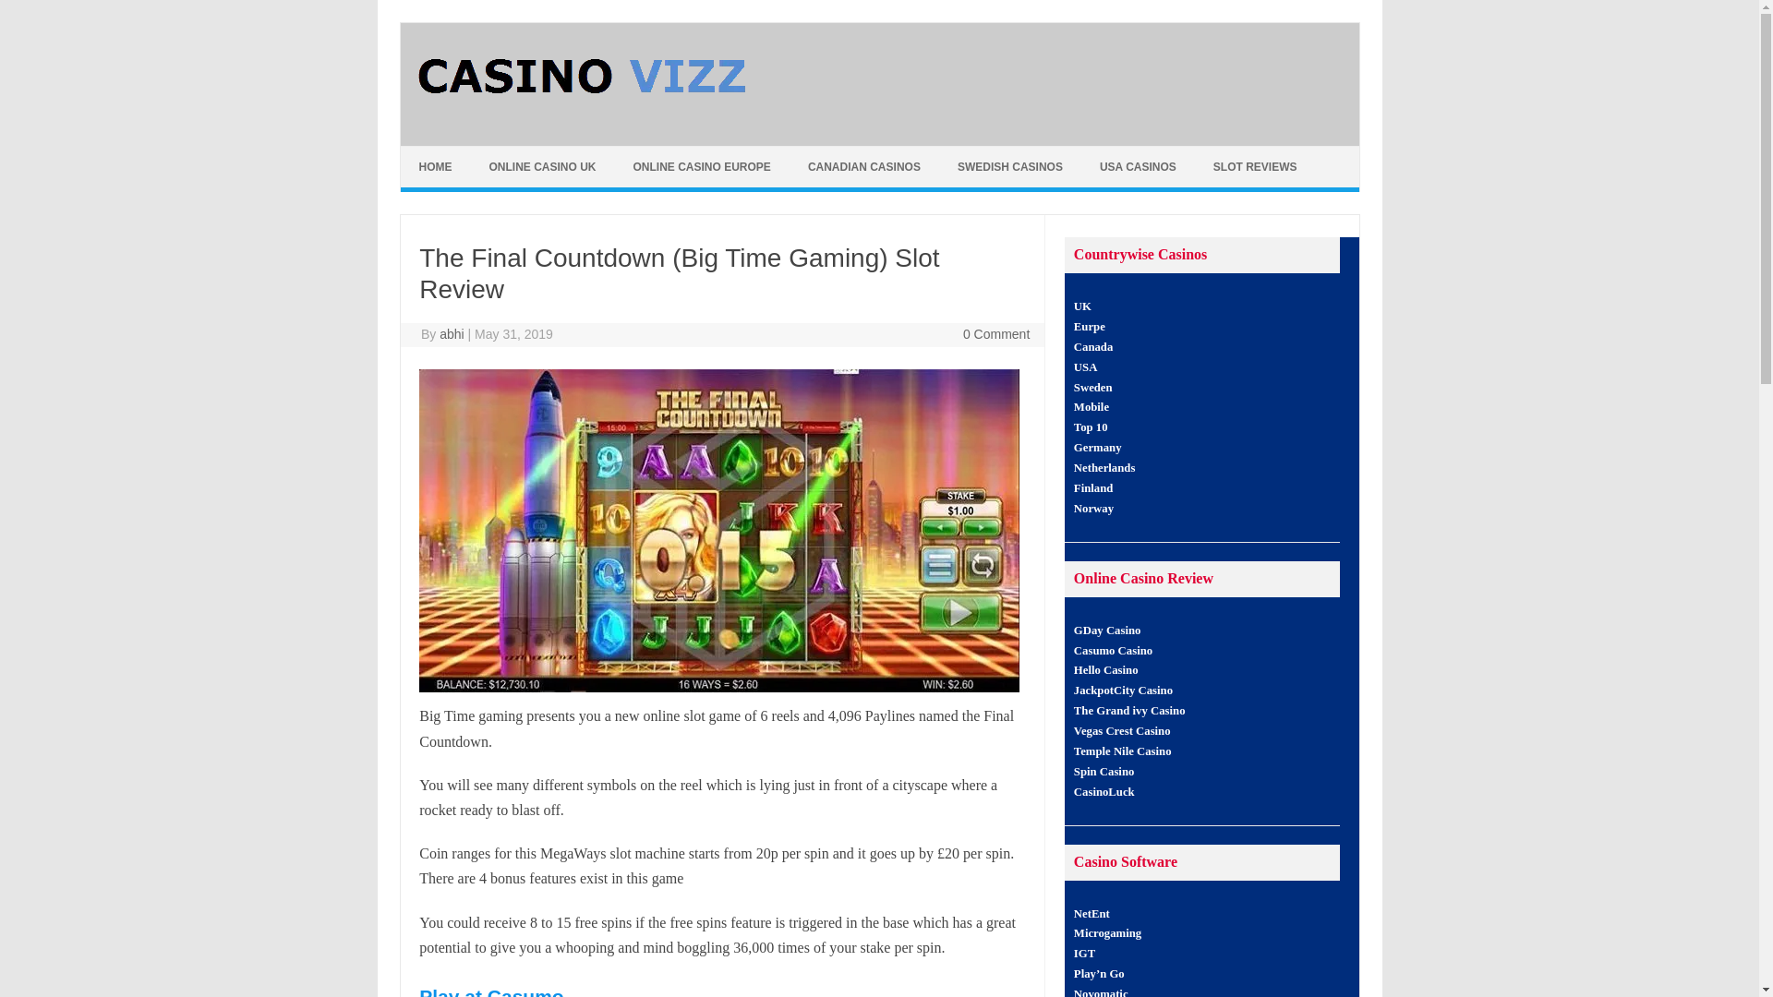 This screenshot has width=1773, height=997. What do you see at coordinates (584, 114) in the screenshot?
I see `CASINO VIZZ` at bounding box center [584, 114].